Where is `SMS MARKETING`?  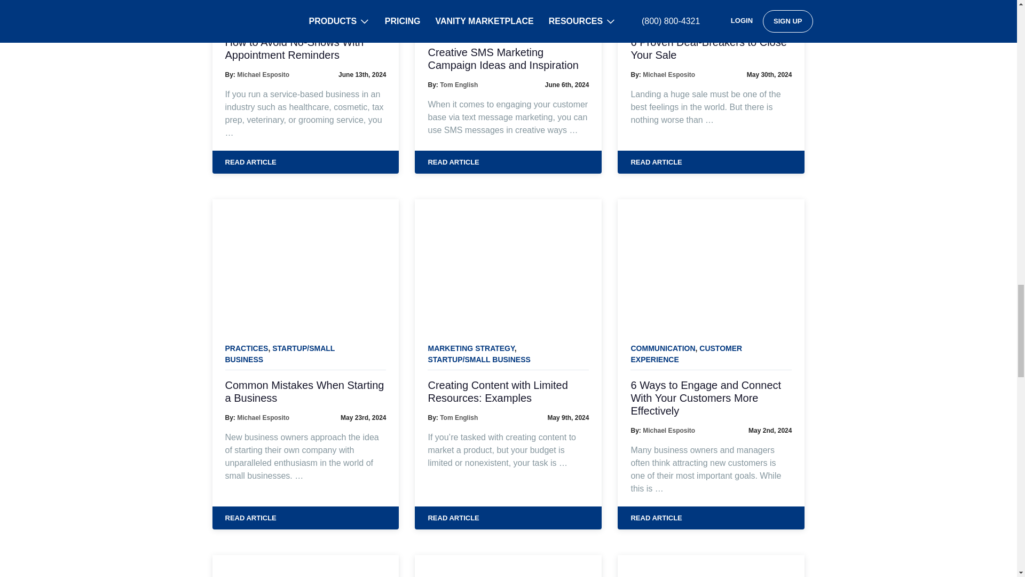 SMS MARKETING is located at coordinates (465, 21).